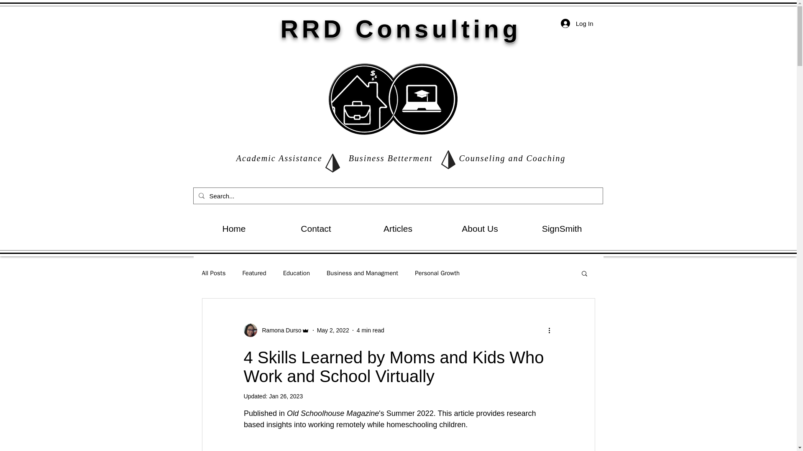 The image size is (803, 451). I want to click on Log In, so click(577, 23).